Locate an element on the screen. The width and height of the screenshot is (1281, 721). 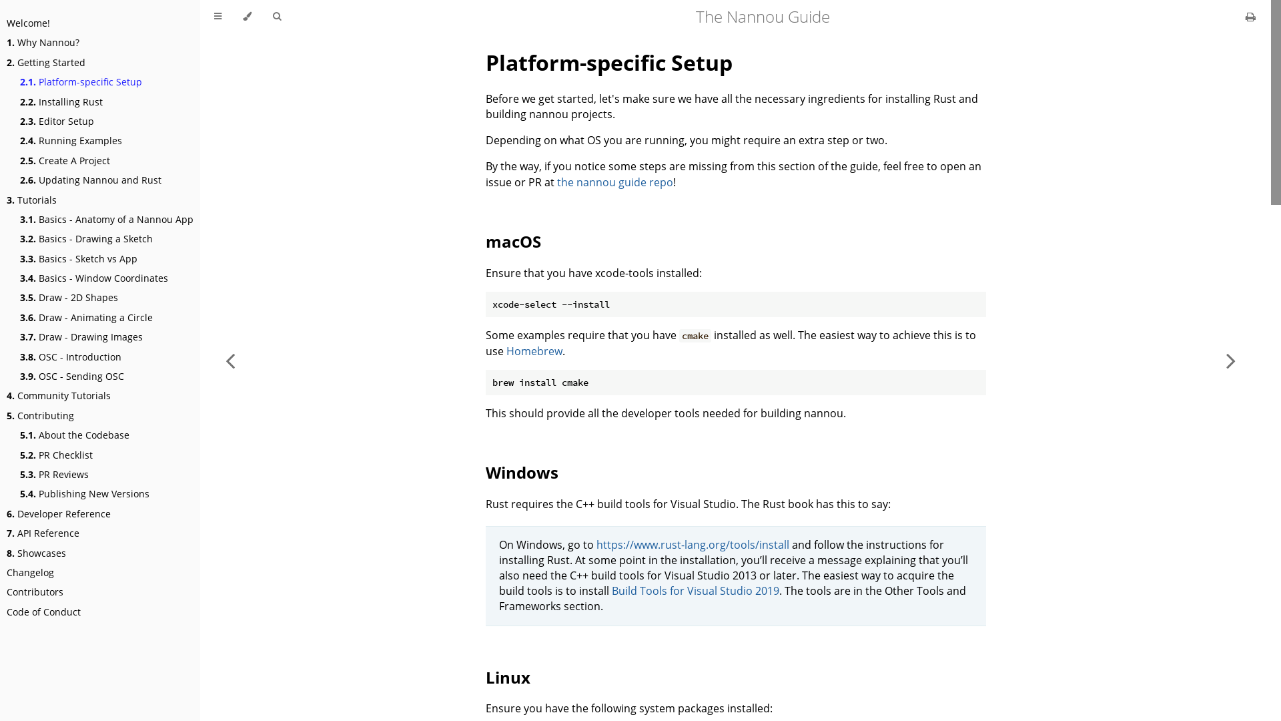
Changelog is located at coordinates (31, 573).